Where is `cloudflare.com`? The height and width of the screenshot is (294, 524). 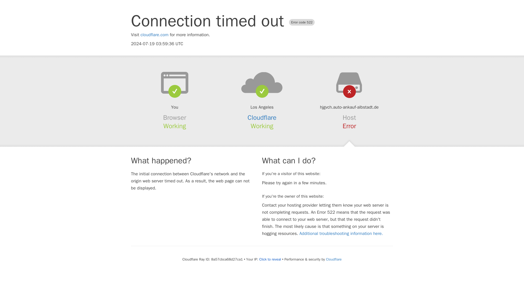
cloudflare.com is located at coordinates (154, 35).